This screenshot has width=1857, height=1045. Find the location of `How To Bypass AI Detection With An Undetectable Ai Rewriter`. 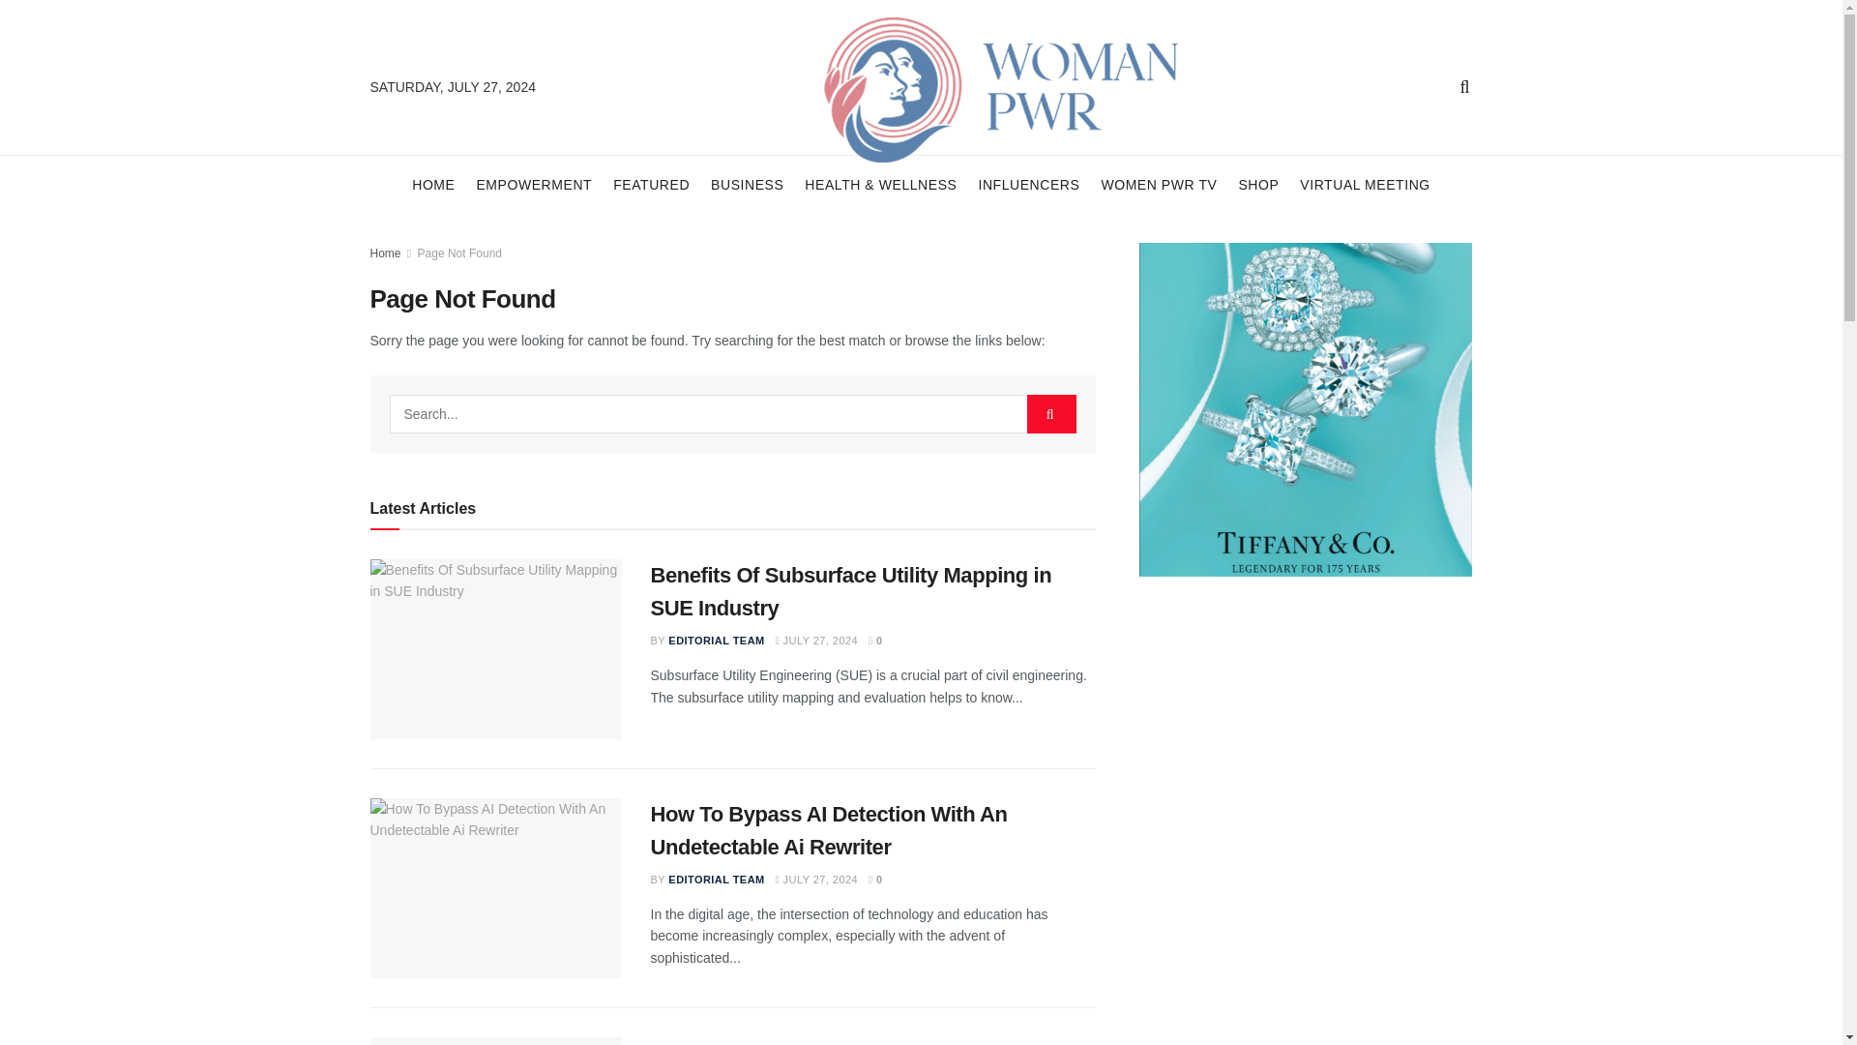

How To Bypass AI Detection With An Undetectable Ai Rewriter is located at coordinates (828, 830).